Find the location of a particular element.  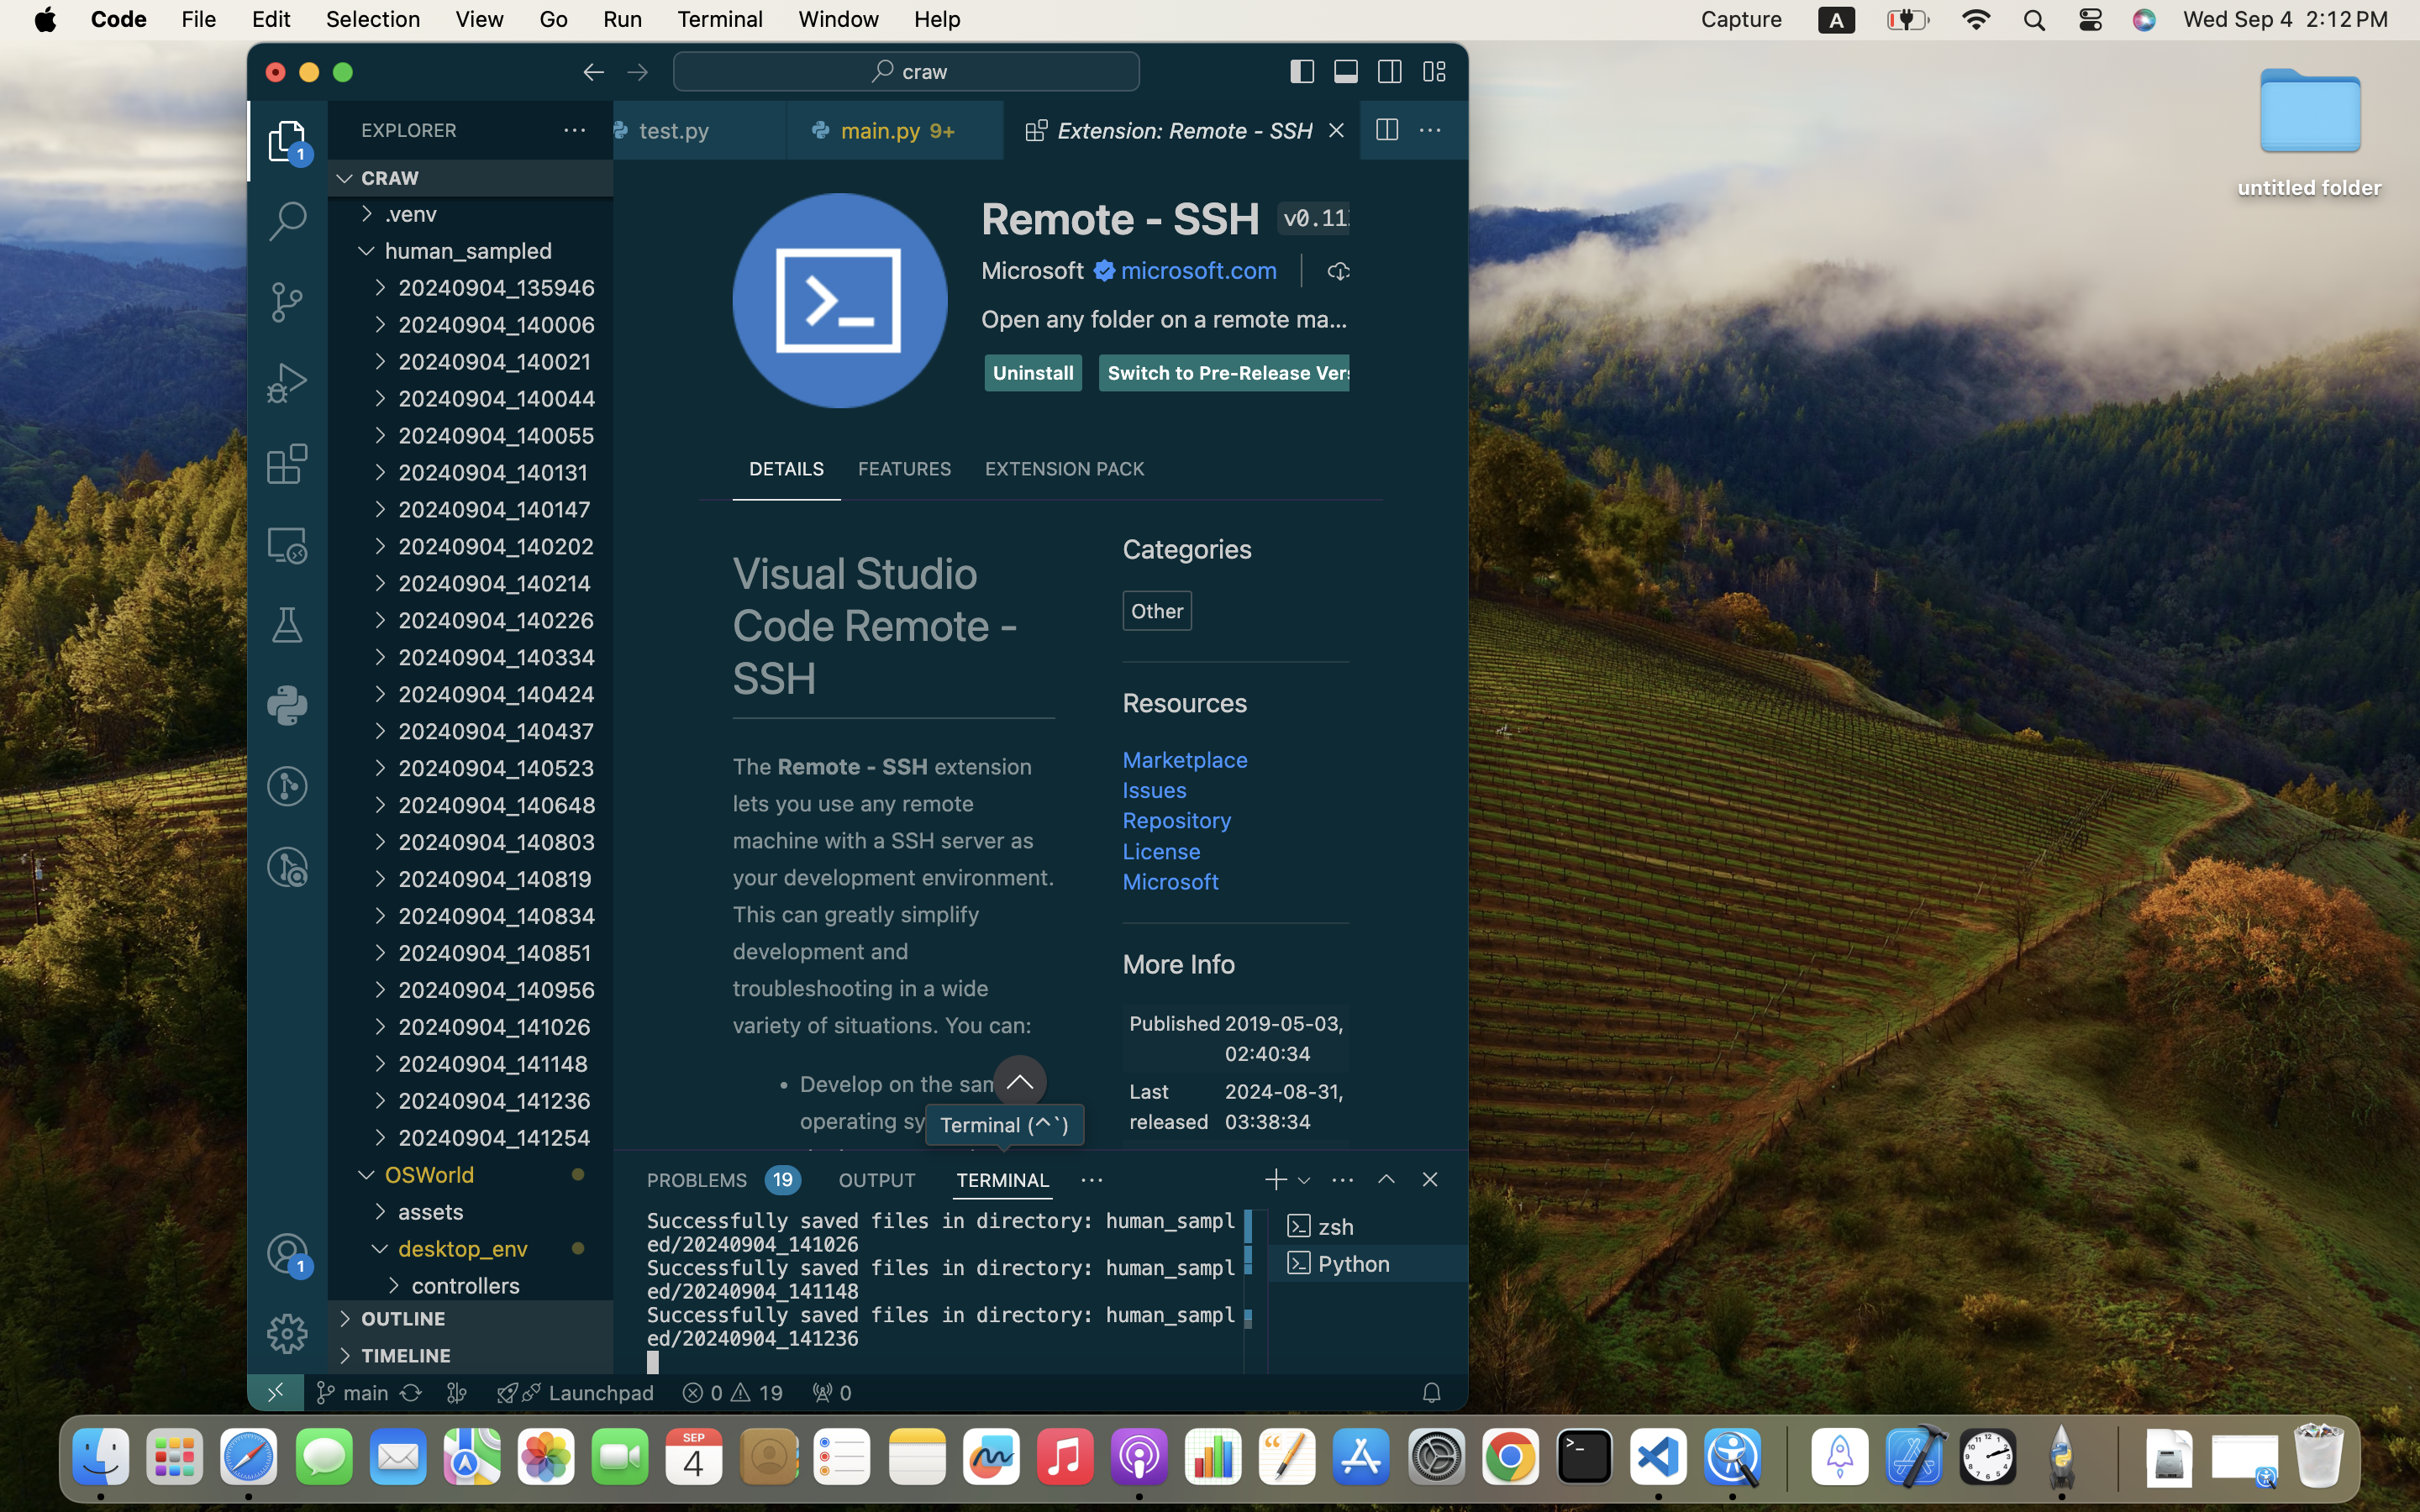

Microsoft is located at coordinates (1034, 270).